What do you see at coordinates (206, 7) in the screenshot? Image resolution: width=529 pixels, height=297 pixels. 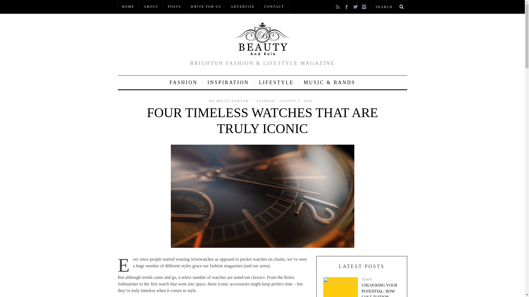 I see `WRITE FOR US` at bounding box center [206, 7].